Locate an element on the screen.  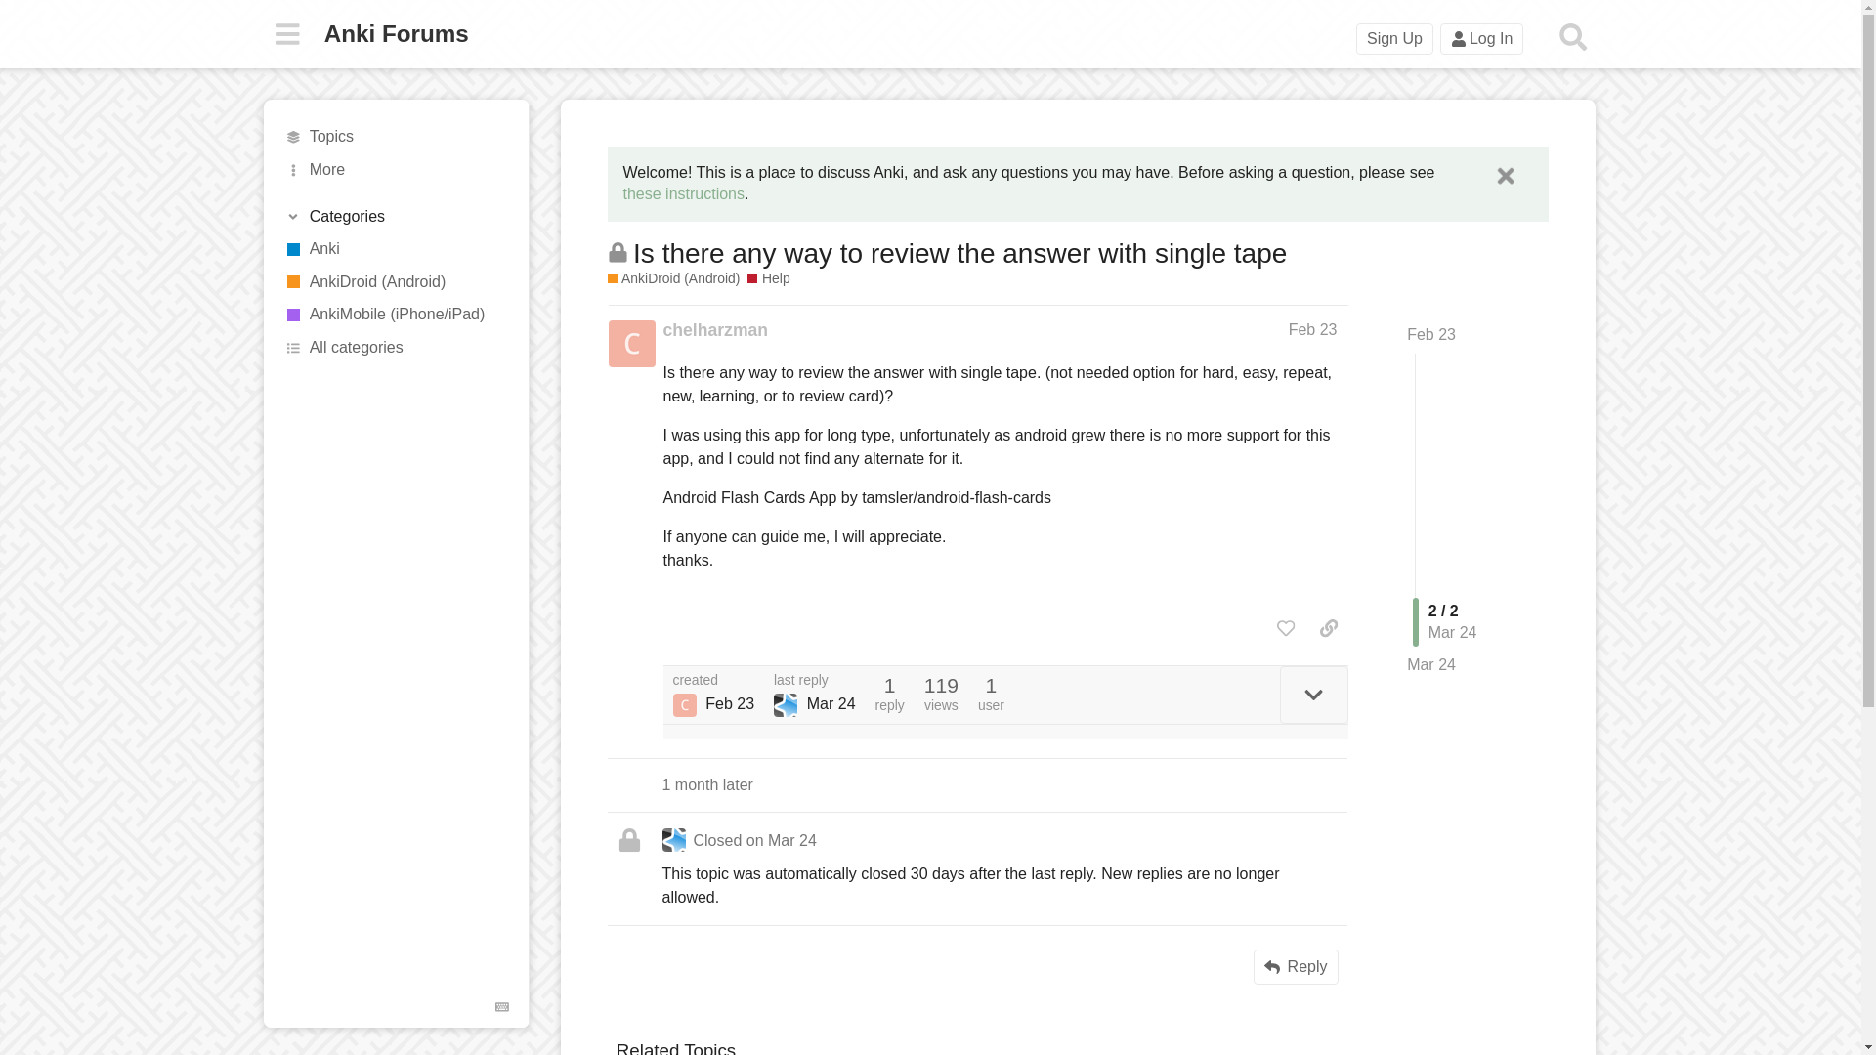
Keyboard Shortcuts is located at coordinates (502, 1007).